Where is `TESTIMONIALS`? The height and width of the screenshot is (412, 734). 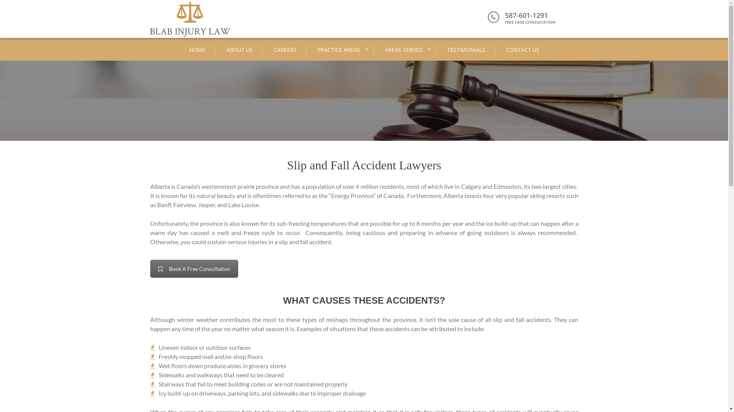
TESTIMONIALS is located at coordinates (466, 50).